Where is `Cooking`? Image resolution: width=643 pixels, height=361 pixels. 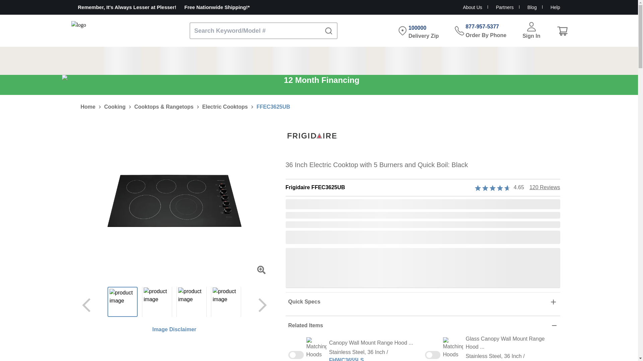 Cooking is located at coordinates (115, 107).